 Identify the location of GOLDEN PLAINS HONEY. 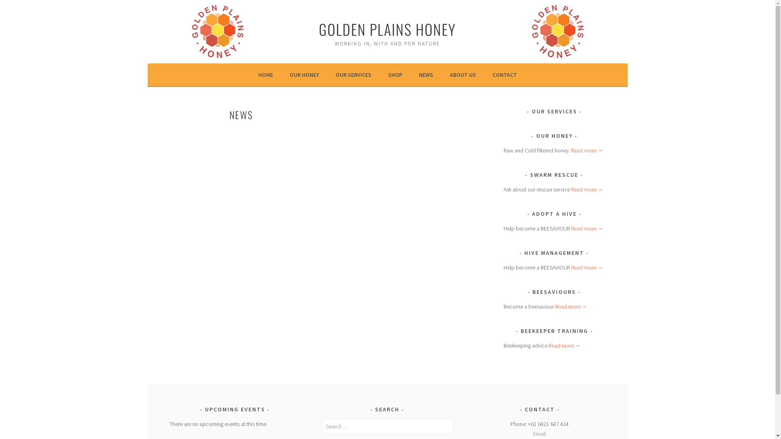
(387, 29).